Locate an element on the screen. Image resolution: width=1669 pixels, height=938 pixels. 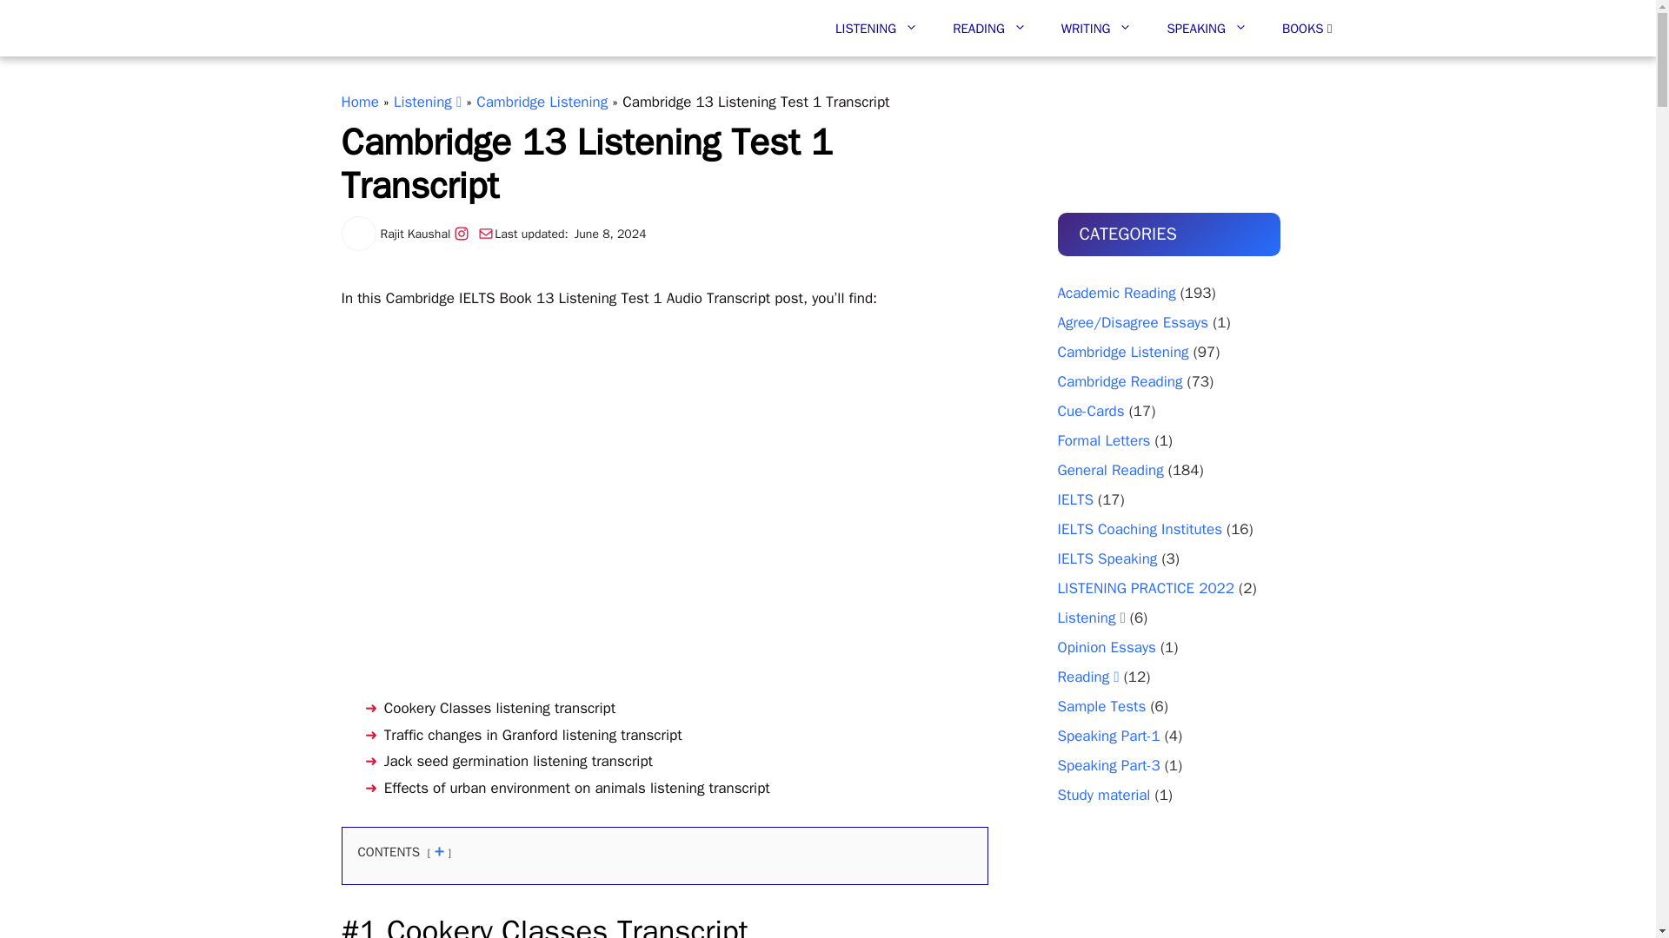
Mail is located at coordinates (485, 233).